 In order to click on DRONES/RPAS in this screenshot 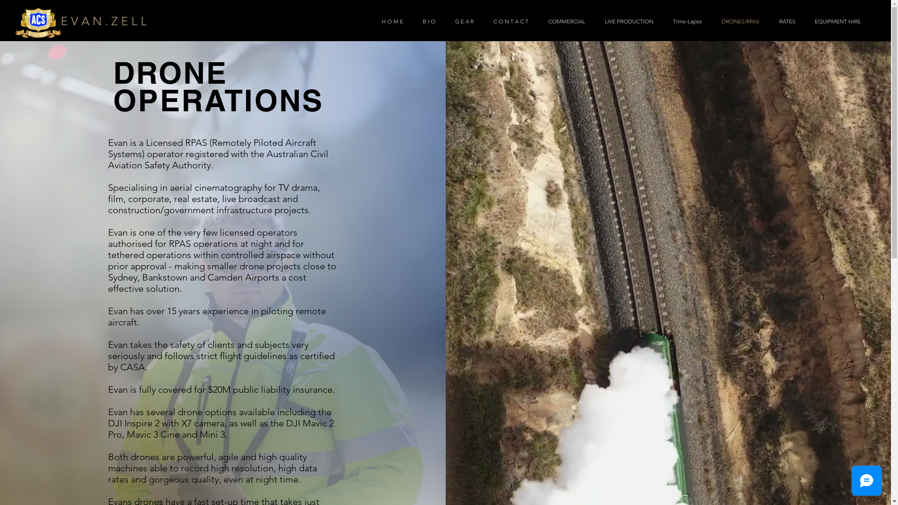, I will do `click(738, 22)`.